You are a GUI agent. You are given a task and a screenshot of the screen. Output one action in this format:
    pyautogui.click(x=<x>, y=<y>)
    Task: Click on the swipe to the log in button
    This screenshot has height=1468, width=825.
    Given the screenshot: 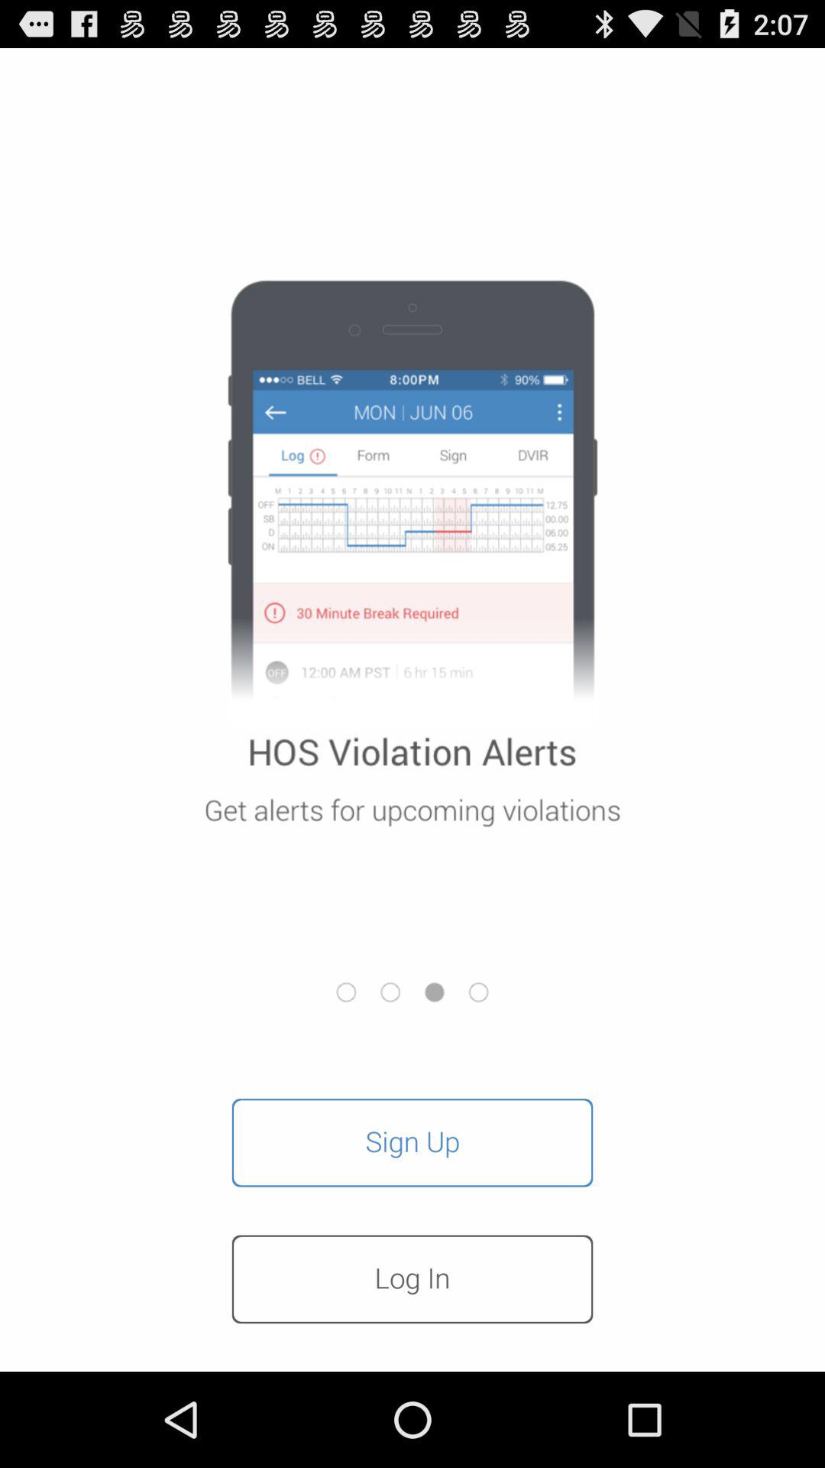 What is the action you would take?
    pyautogui.click(x=412, y=1279)
    